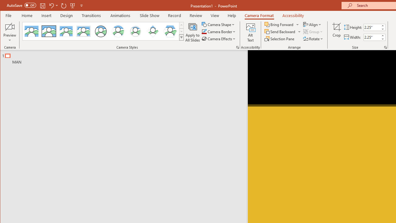 The width and height of the screenshot is (396, 223). What do you see at coordinates (218, 24) in the screenshot?
I see `Camera Shape` at bounding box center [218, 24].